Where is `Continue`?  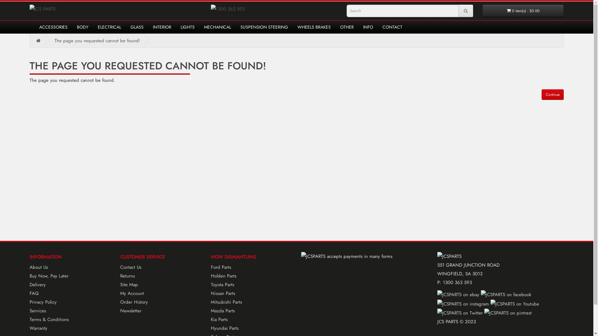 Continue is located at coordinates (553, 95).